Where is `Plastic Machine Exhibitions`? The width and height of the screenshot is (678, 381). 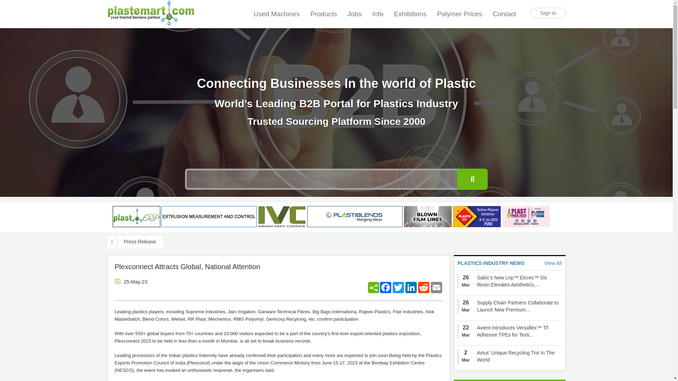
Plastic Machine Exhibitions is located at coordinates (410, 14).